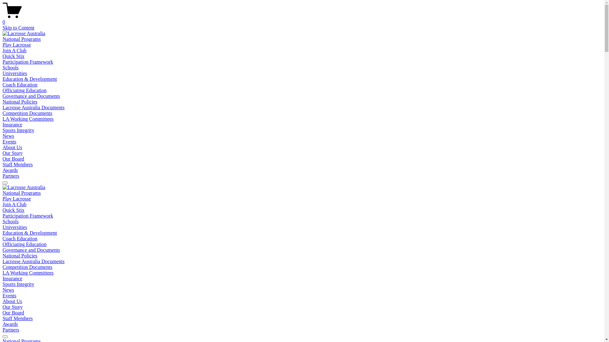 The width and height of the screenshot is (609, 342). What do you see at coordinates (16, 45) in the screenshot?
I see `Play Lacrosse` at bounding box center [16, 45].